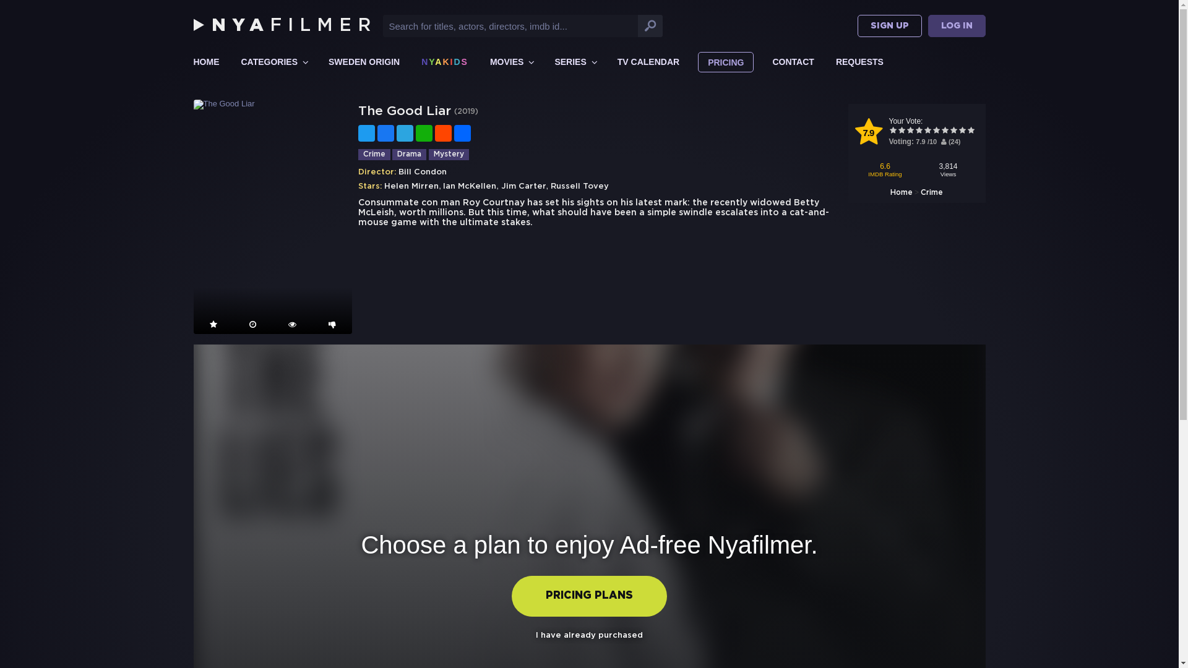 Image resolution: width=1188 pixels, height=668 pixels. I want to click on Twitter, so click(366, 134).